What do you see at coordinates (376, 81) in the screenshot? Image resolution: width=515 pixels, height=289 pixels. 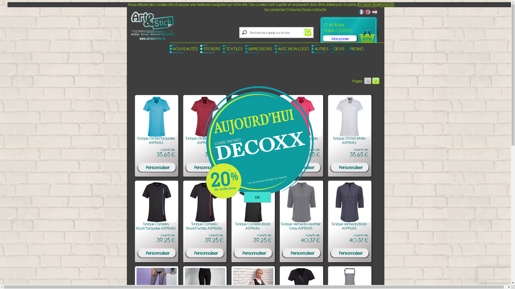 I see `2` at bounding box center [376, 81].